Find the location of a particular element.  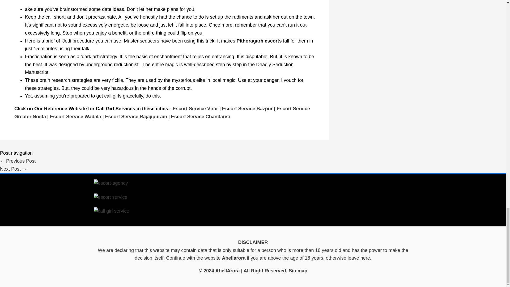

Escort Service Greater Noida is located at coordinates (162, 113).